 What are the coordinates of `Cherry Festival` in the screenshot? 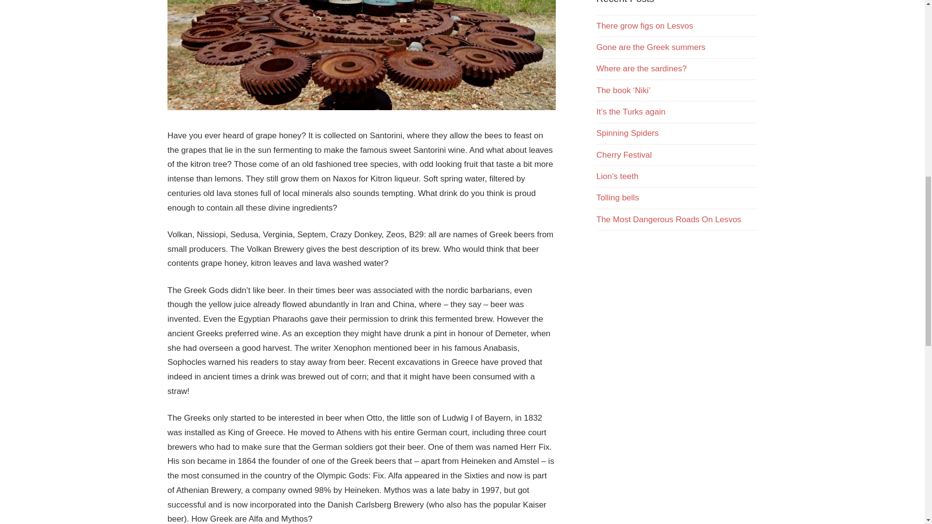 It's located at (624, 155).